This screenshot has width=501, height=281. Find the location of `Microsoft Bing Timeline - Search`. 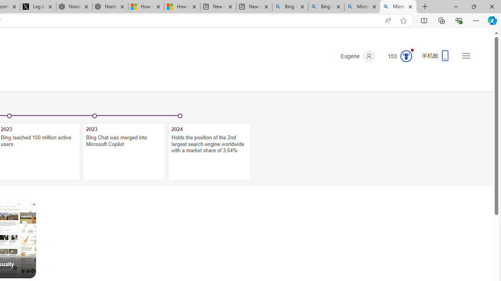

Microsoft Bing Timeline - Search is located at coordinates (398, 7).